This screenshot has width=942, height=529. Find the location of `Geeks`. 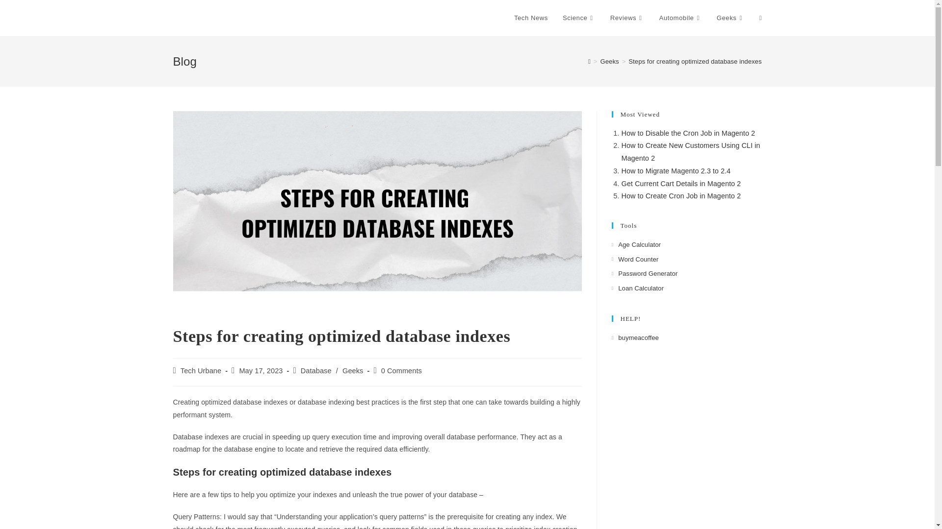

Geeks is located at coordinates (730, 18).